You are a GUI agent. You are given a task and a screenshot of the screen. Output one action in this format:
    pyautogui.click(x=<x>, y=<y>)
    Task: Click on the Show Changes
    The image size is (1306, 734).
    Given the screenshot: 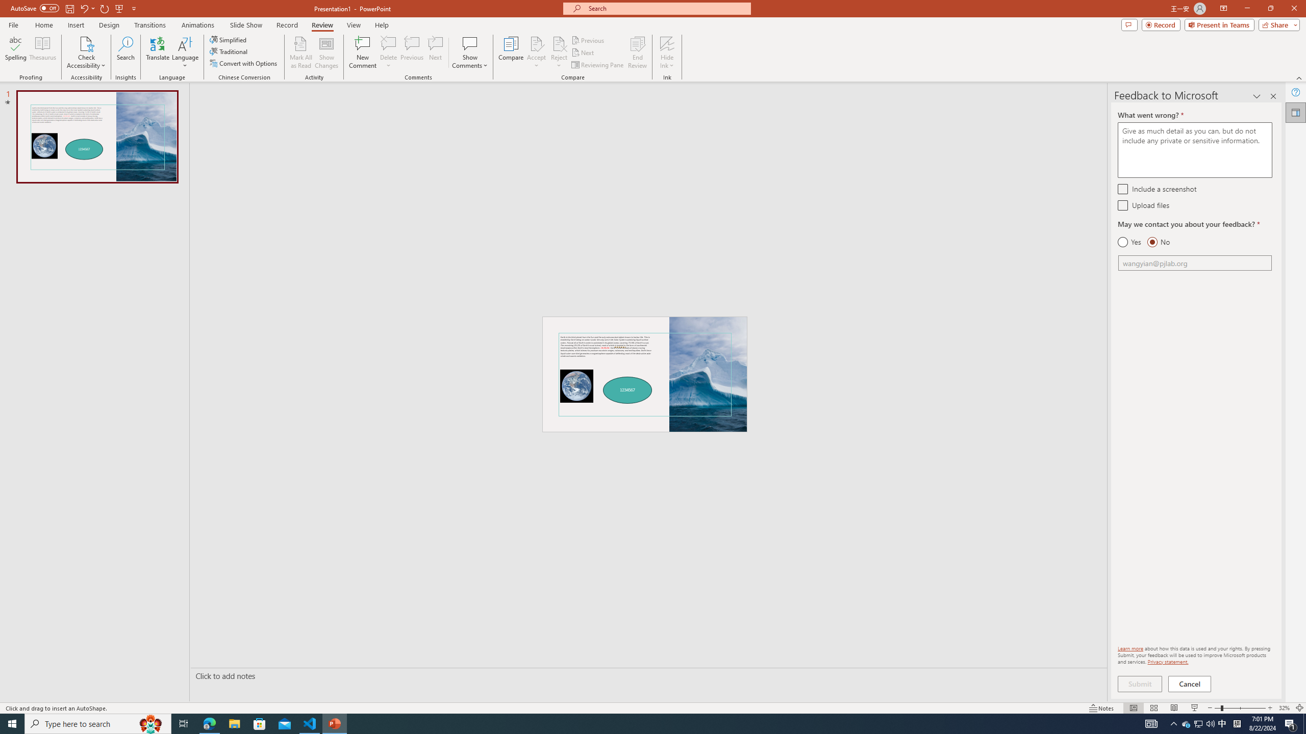 What is the action you would take?
    pyautogui.click(x=326, y=53)
    